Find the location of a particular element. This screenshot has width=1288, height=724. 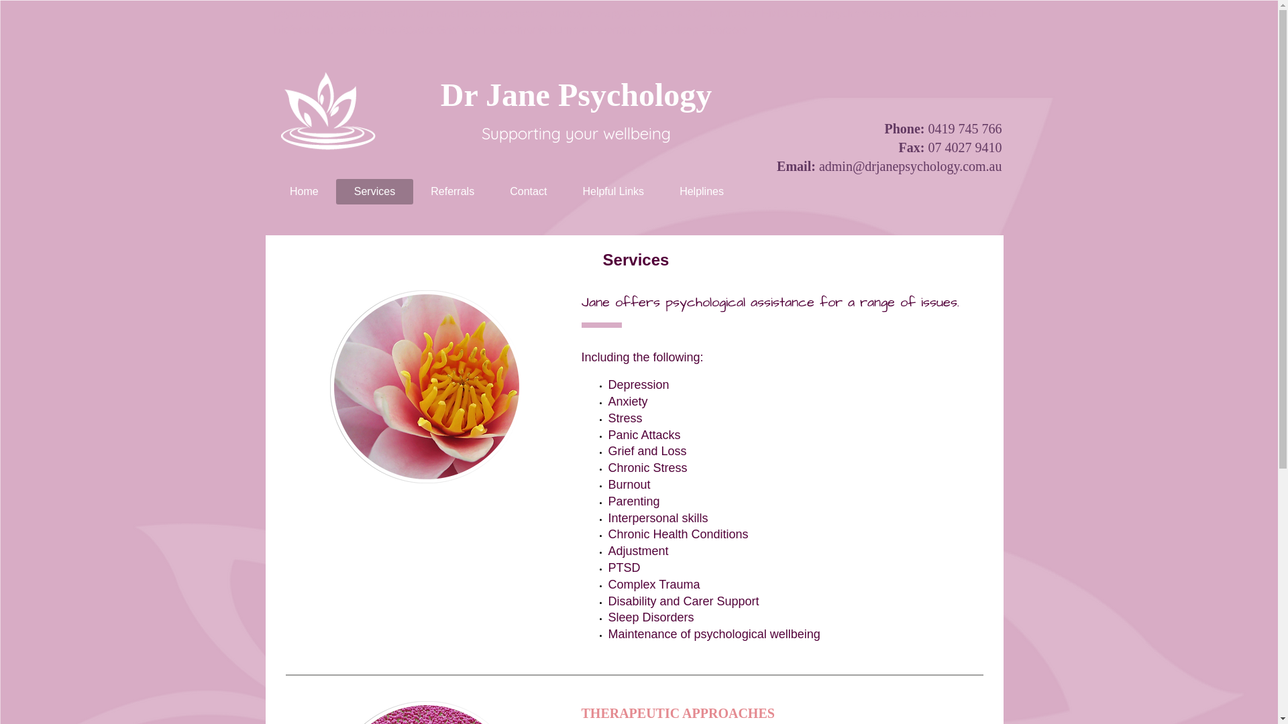

Referrals is located at coordinates (453, 192).